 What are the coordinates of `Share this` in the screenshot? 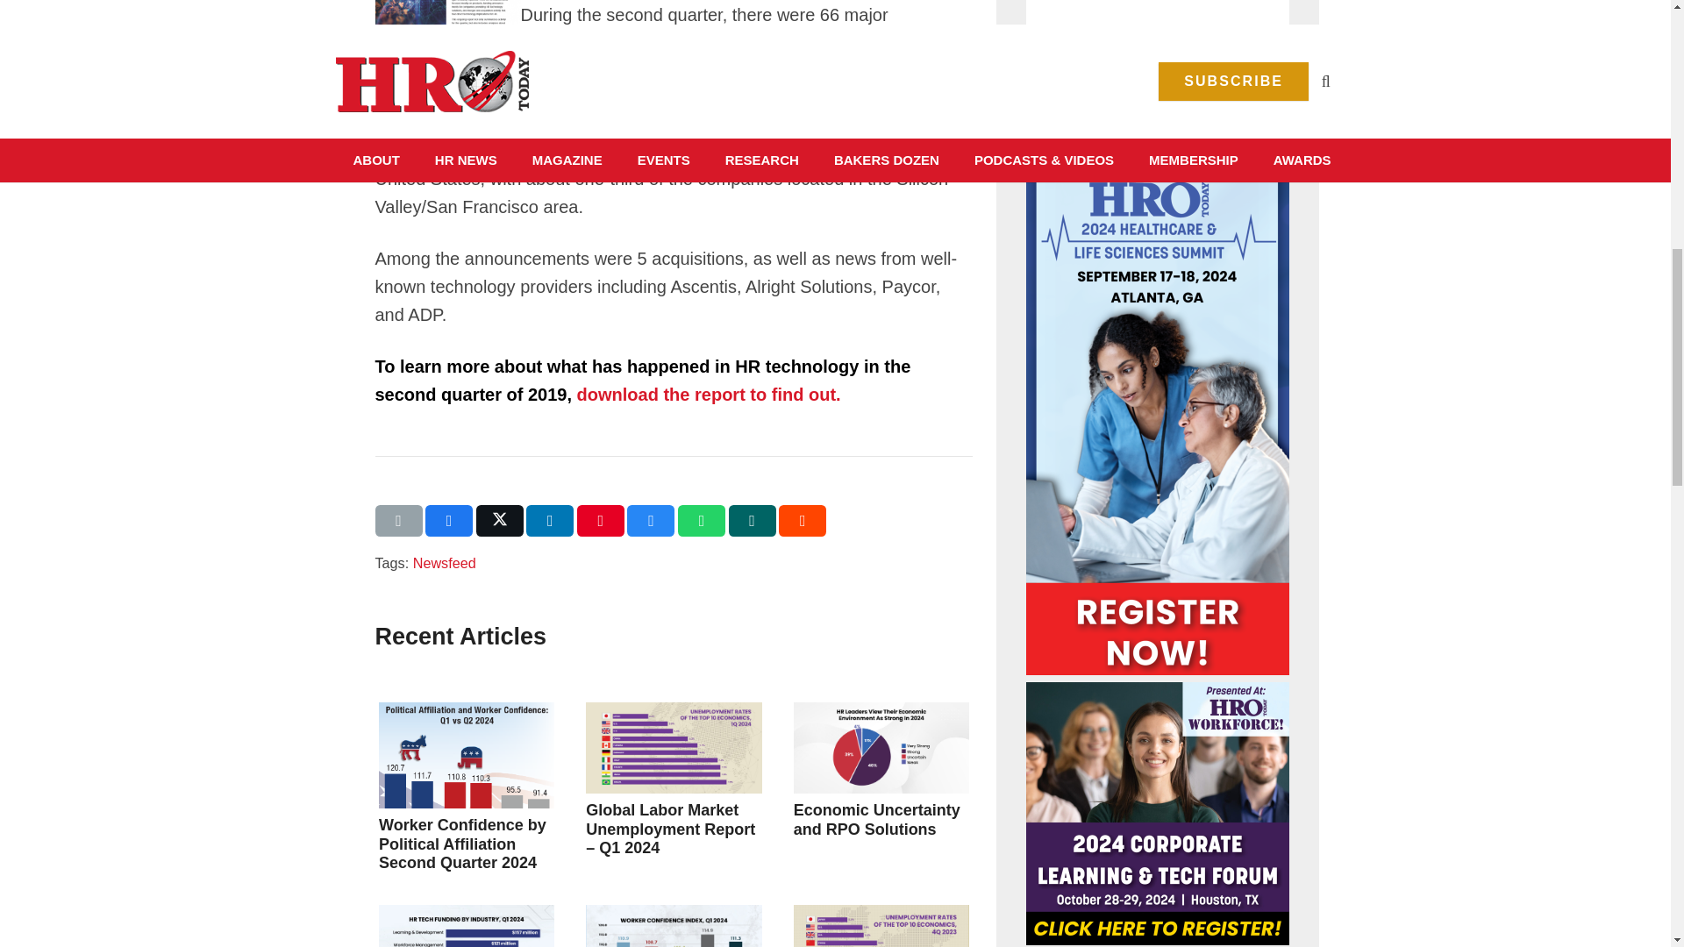 It's located at (702, 521).